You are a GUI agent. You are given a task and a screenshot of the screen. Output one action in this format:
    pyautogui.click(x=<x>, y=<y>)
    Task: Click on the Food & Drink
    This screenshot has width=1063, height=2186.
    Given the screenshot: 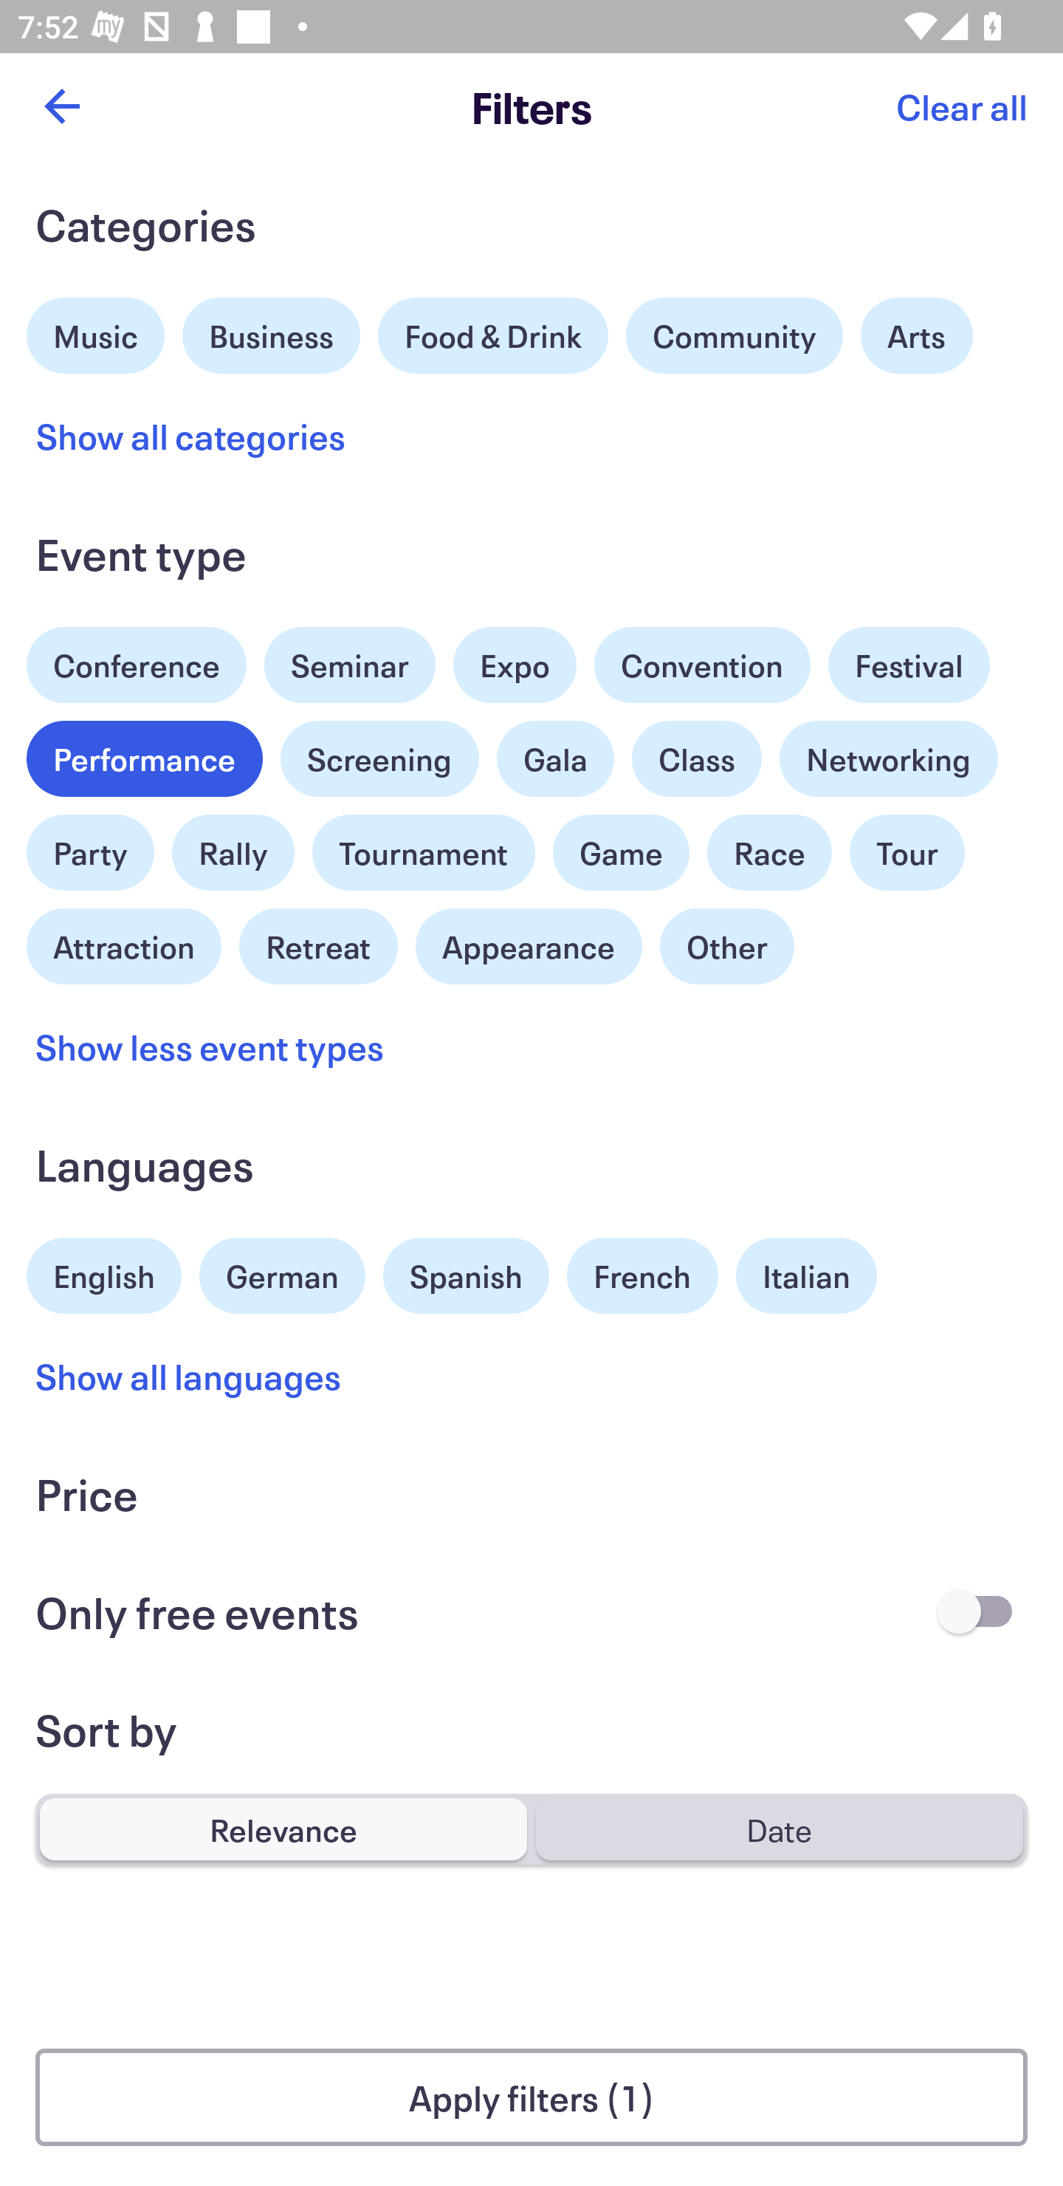 What is the action you would take?
    pyautogui.click(x=493, y=335)
    